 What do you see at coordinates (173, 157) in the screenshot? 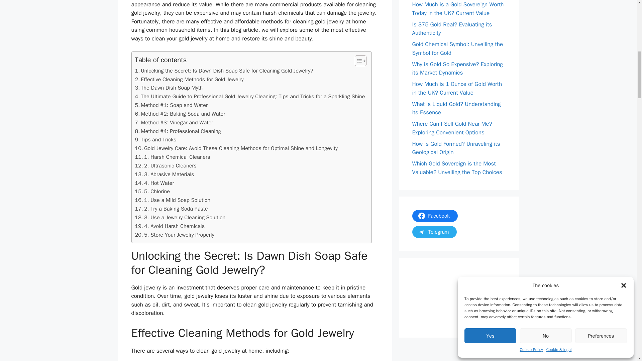
I see `1. Harsh Chemical Cleaners` at bounding box center [173, 157].